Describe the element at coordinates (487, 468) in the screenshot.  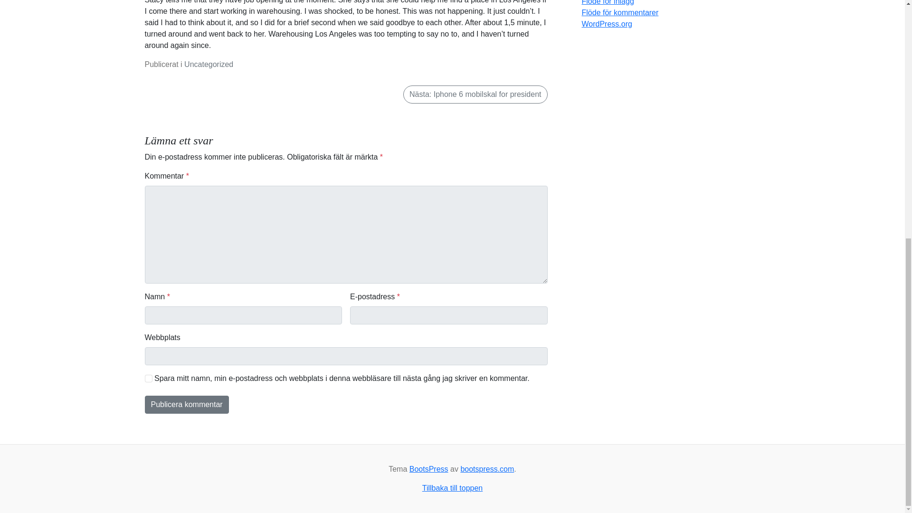
I see `bootspress.com` at that location.